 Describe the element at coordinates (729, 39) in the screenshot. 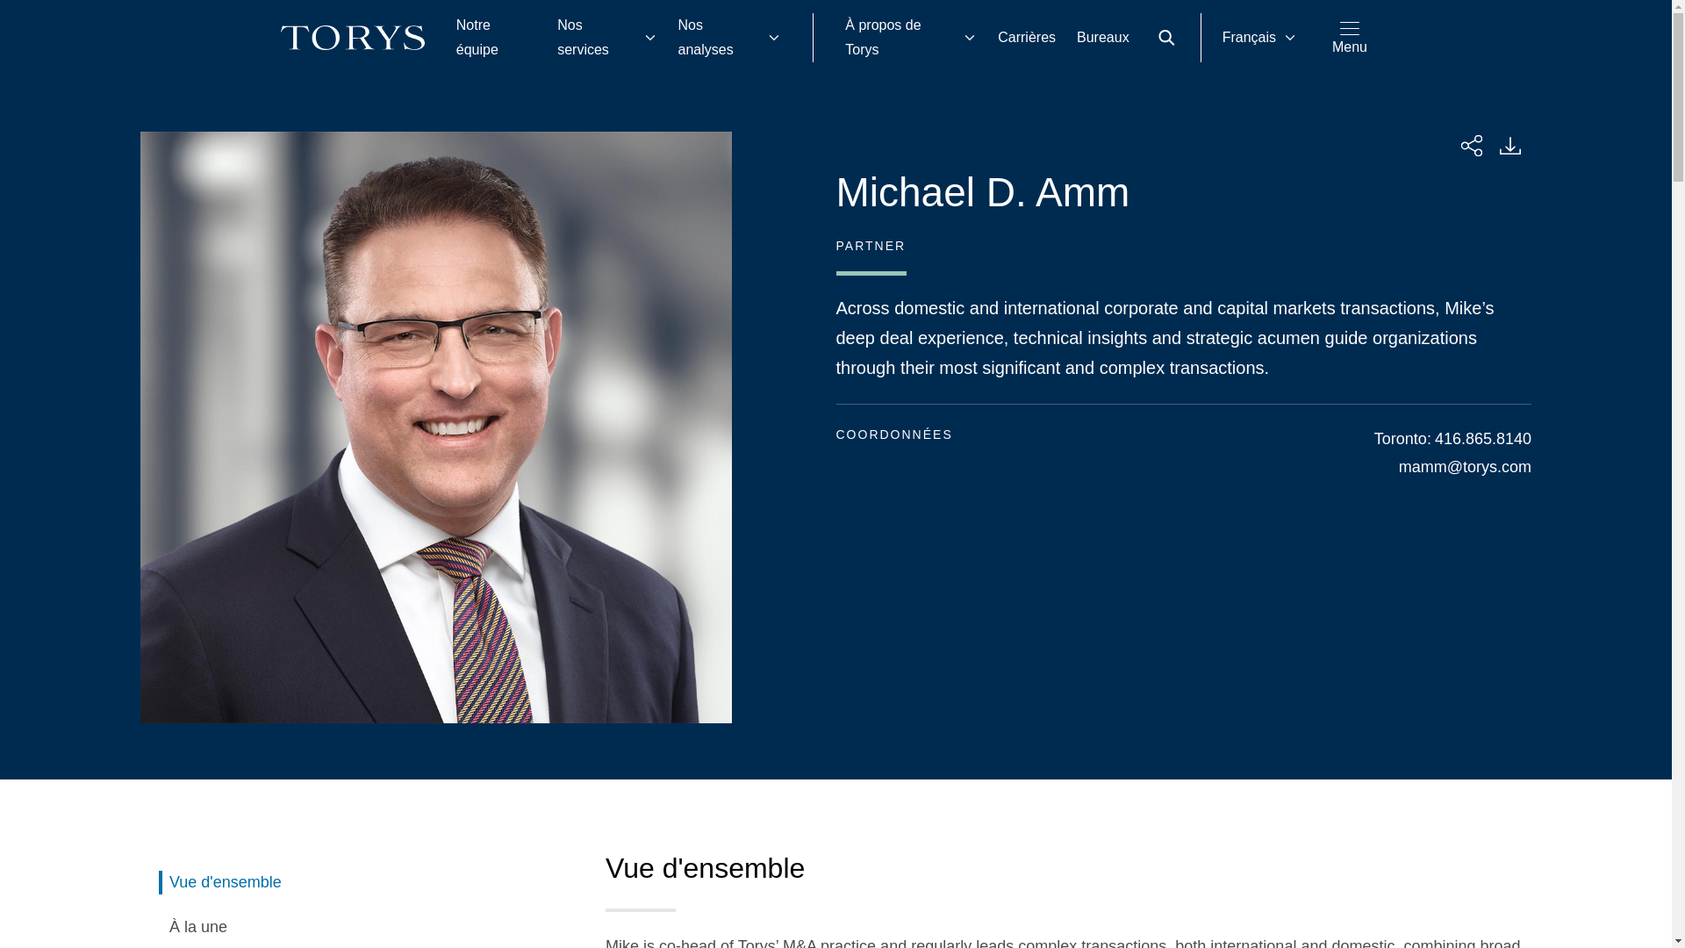

I see `Nos analyses` at that location.